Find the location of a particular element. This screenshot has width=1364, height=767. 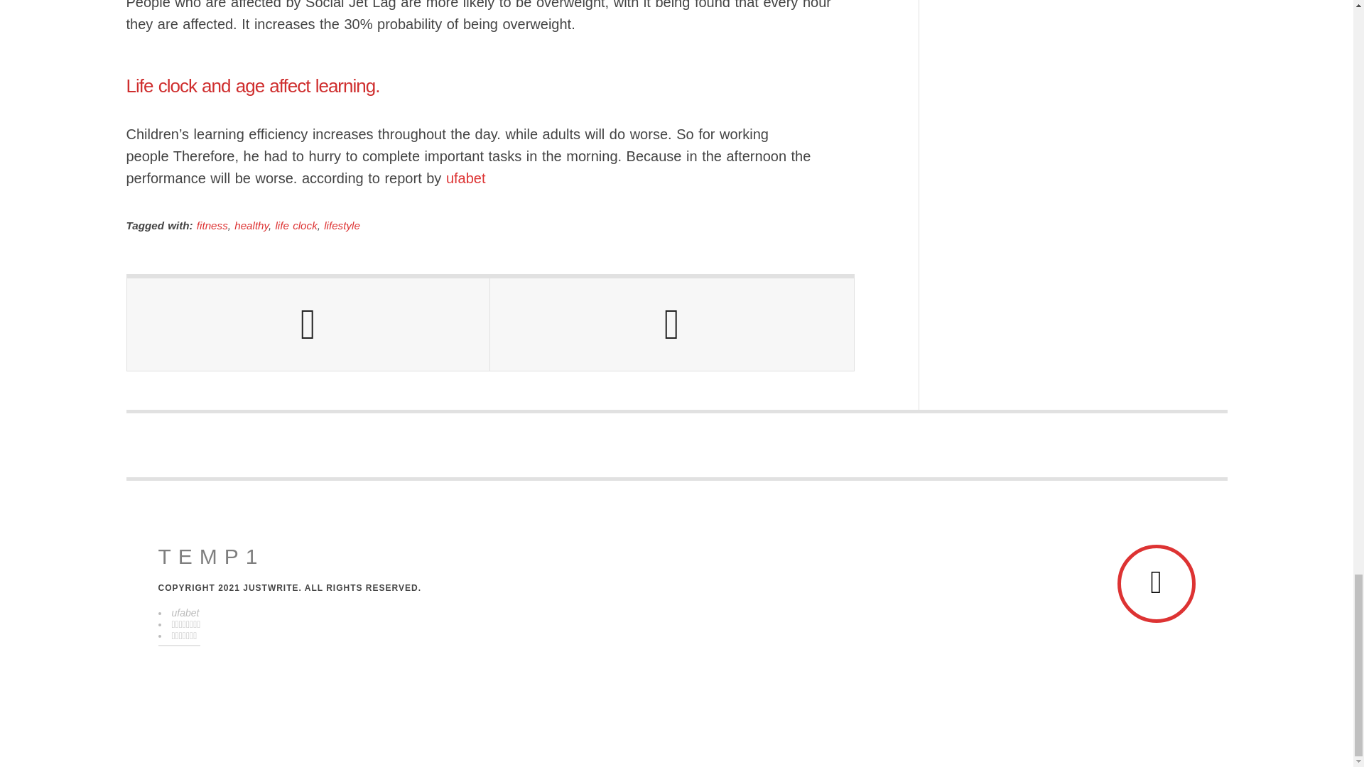

ufabet is located at coordinates (465, 178).